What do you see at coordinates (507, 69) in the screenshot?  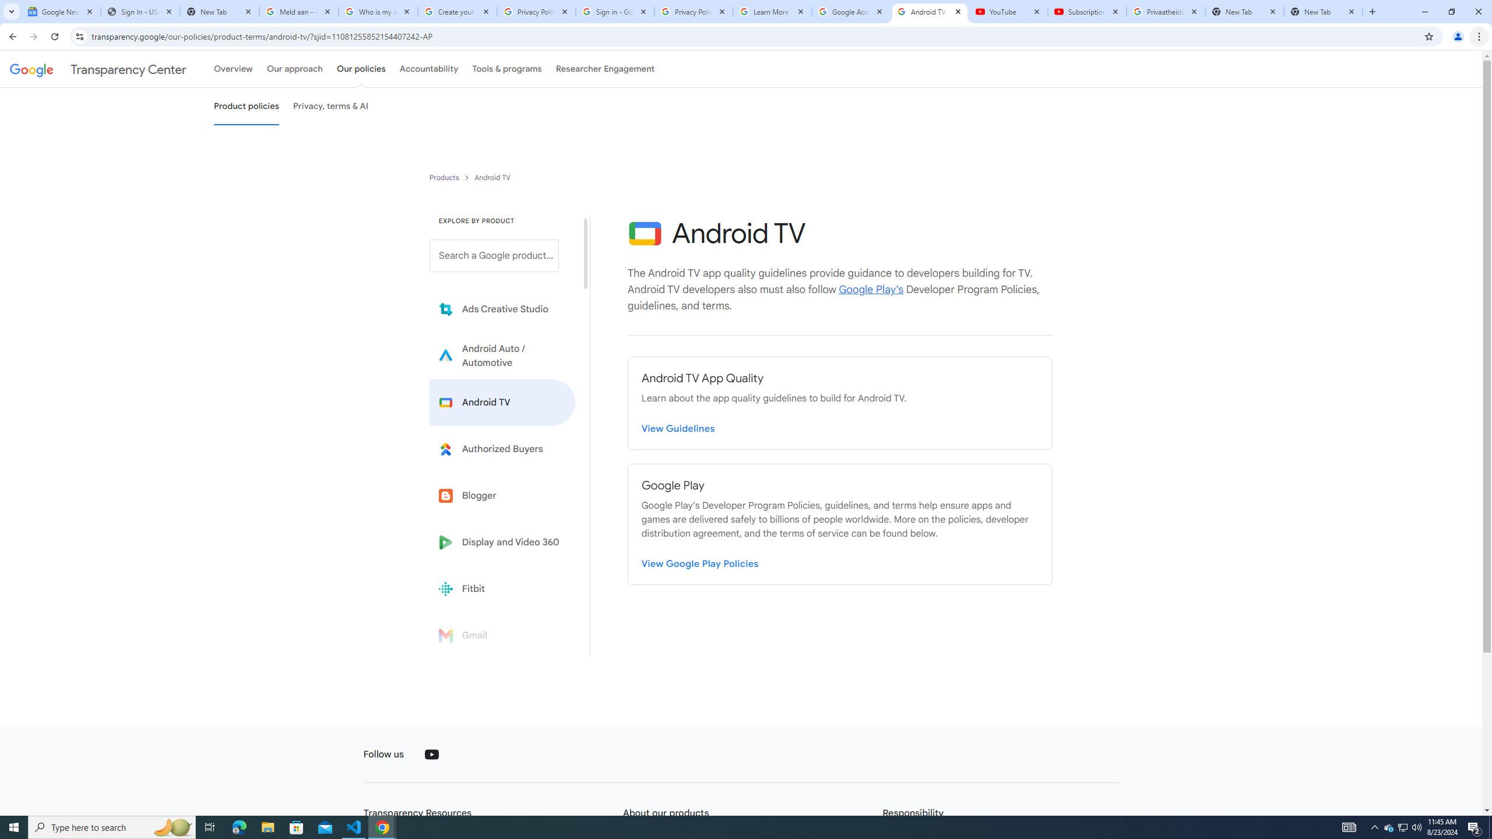 I see `Tools & programs` at bounding box center [507, 69].